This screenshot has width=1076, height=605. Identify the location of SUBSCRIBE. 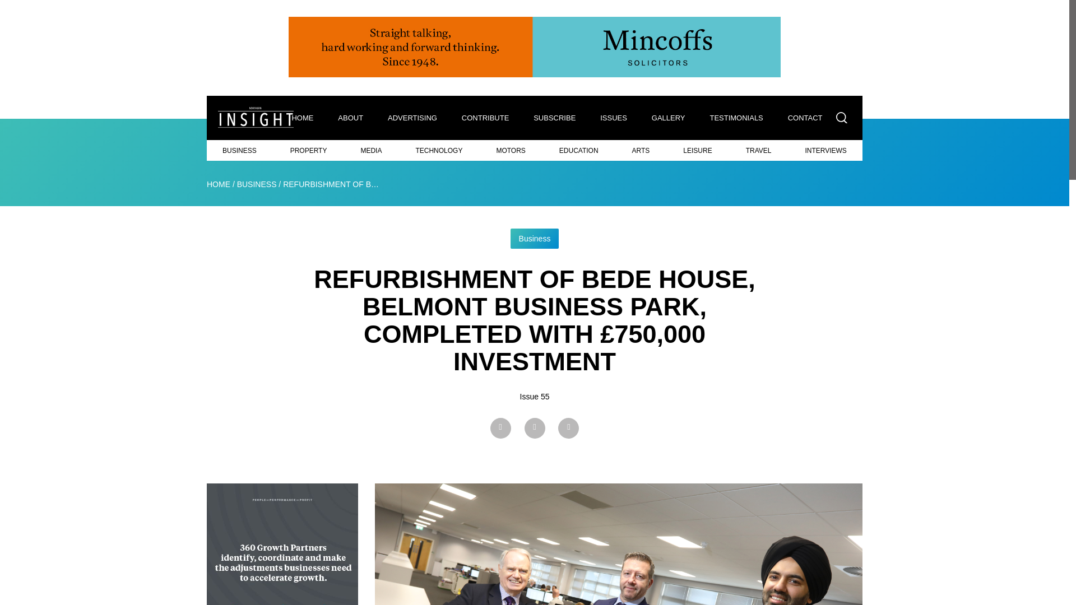
(554, 118).